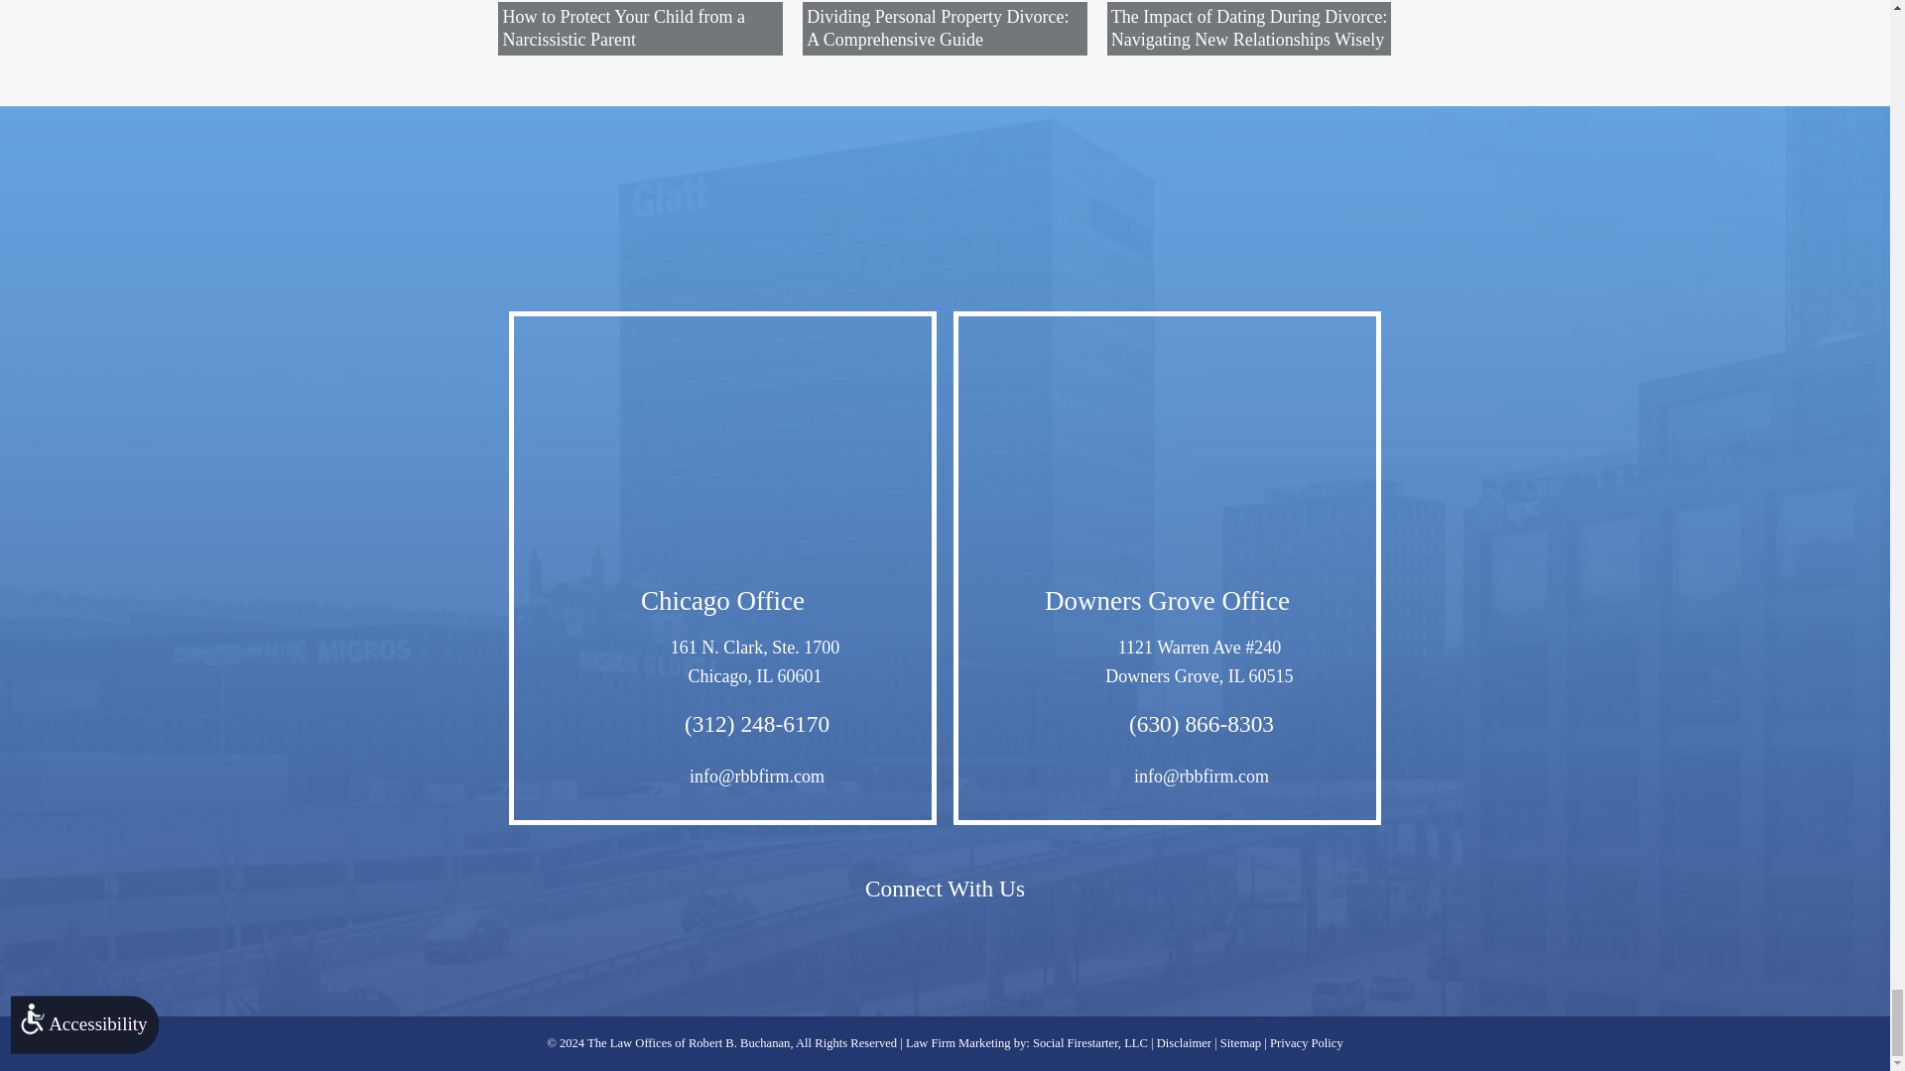 This screenshot has height=1071, width=1905. What do you see at coordinates (722, 557) in the screenshot?
I see `Click to activate map` at bounding box center [722, 557].